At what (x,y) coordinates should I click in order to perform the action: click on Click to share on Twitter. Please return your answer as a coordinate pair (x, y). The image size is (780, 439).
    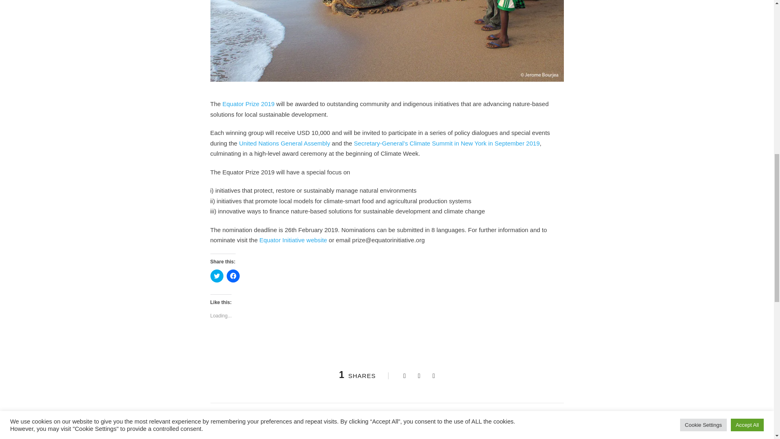
    Looking at the image, I should click on (217, 276).